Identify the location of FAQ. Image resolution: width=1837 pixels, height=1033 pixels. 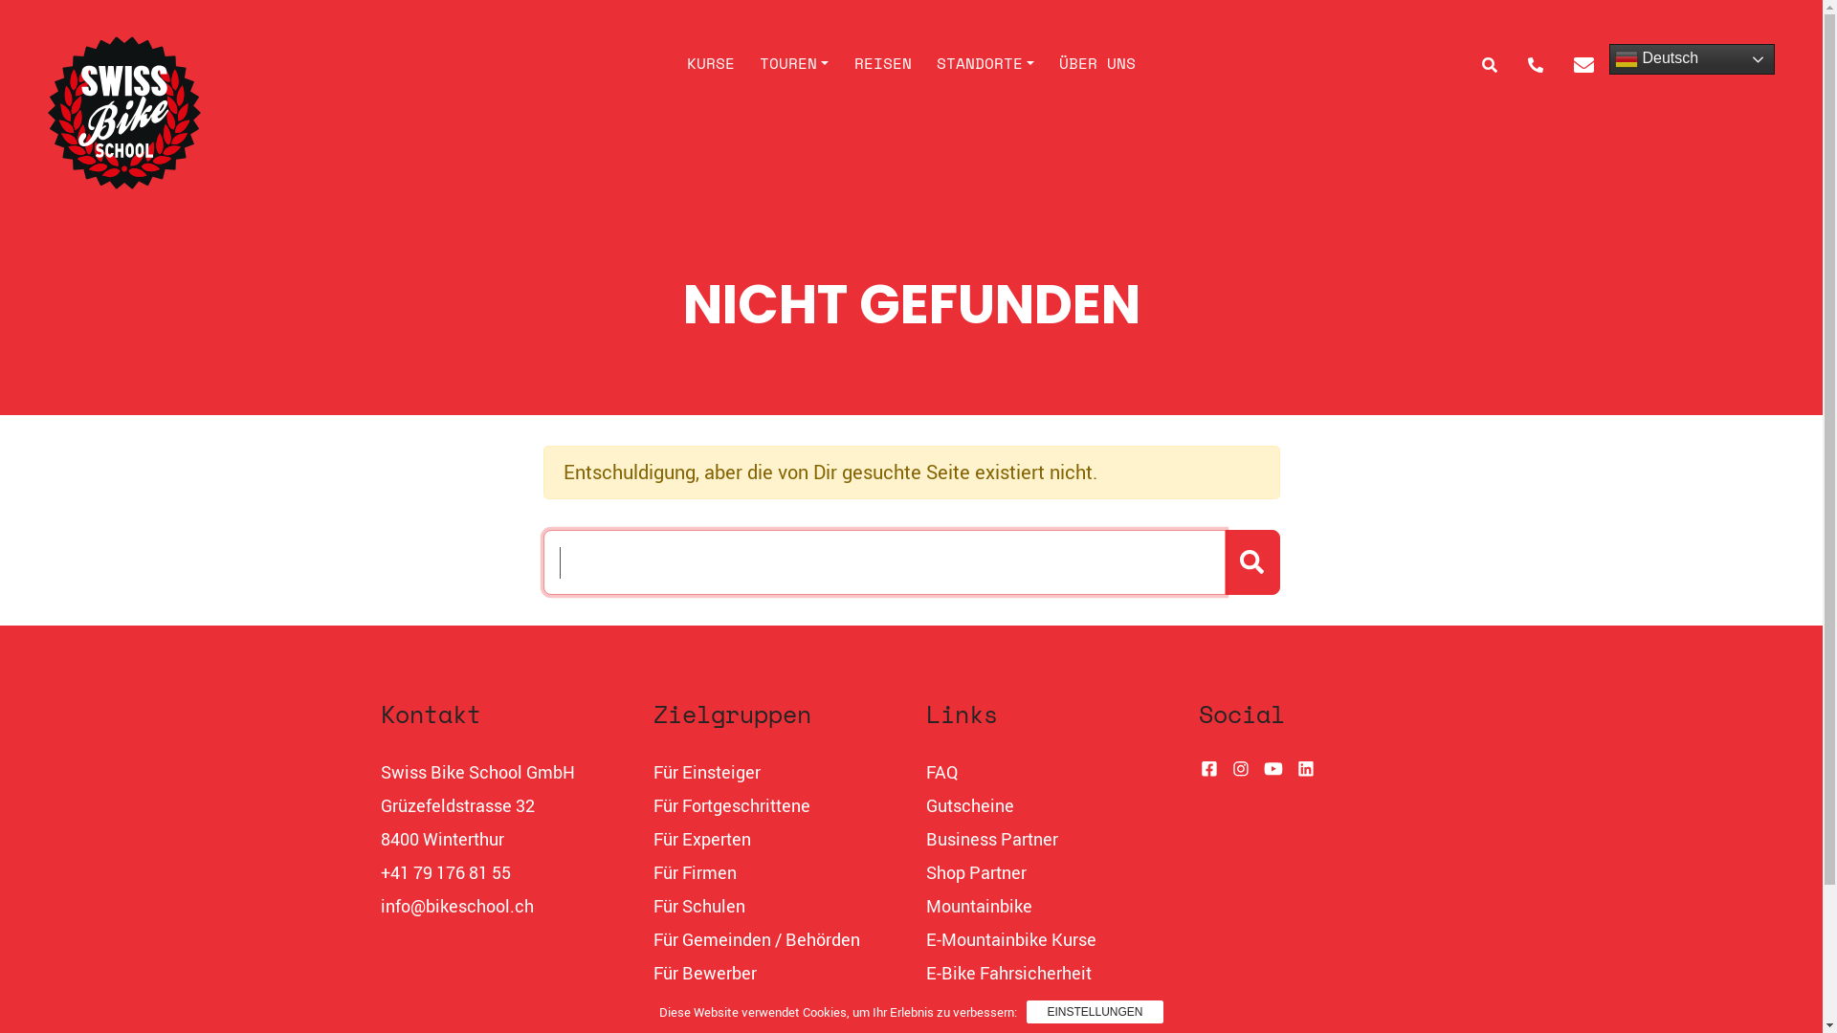
(941, 772).